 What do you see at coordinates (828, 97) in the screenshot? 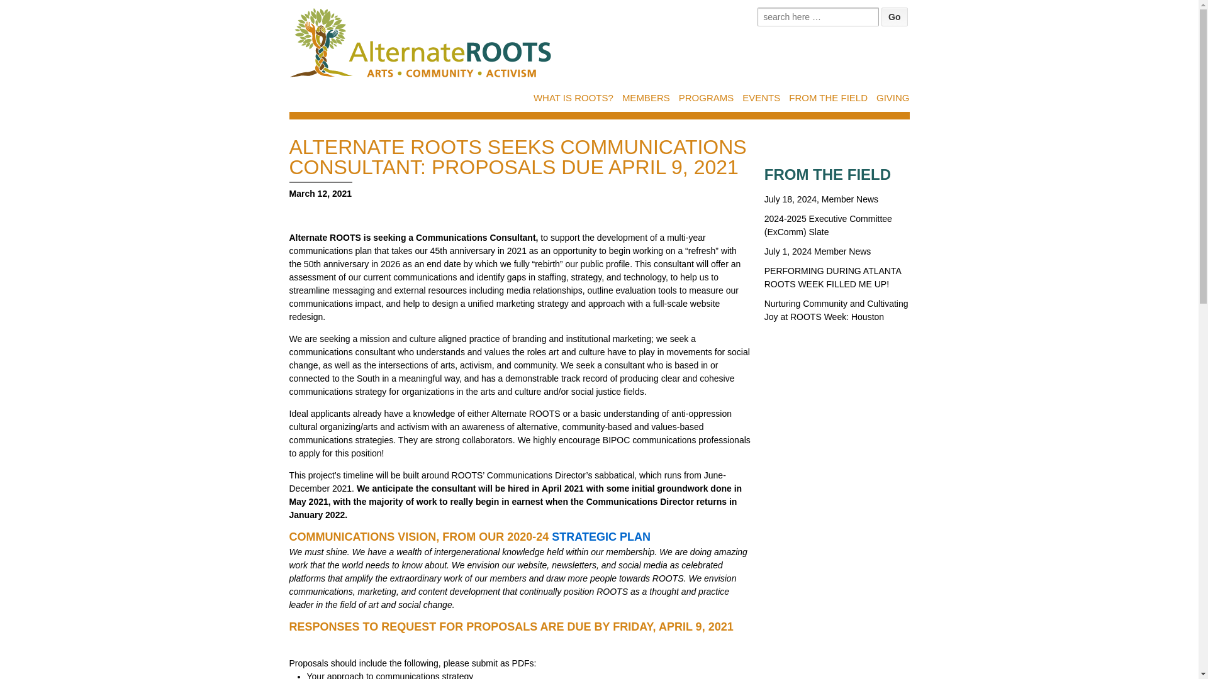
I see `FROM THE FIELD` at bounding box center [828, 97].